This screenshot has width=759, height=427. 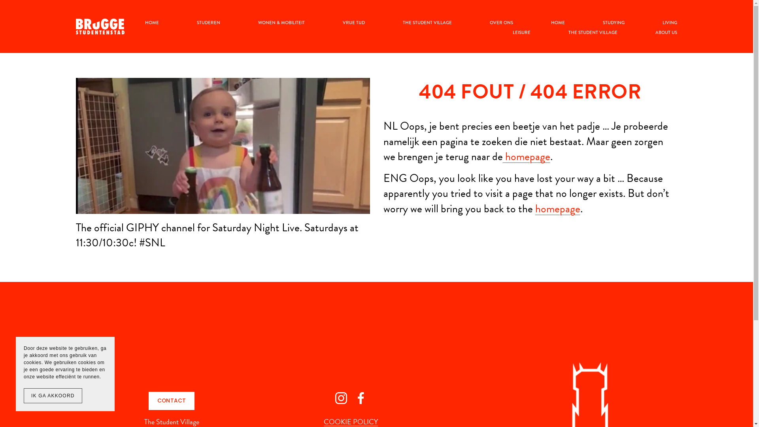 I want to click on VRIJE TIJD, so click(x=354, y=23).